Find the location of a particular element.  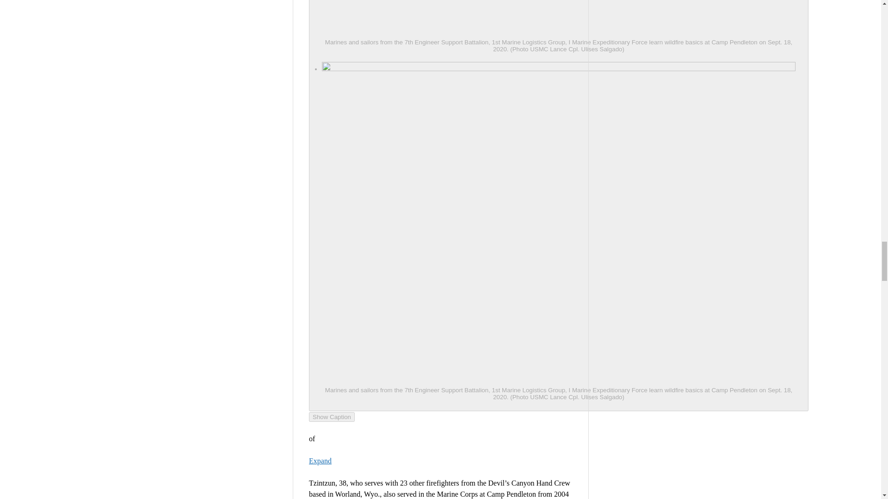

Expand is located at coordinates (320, 461).